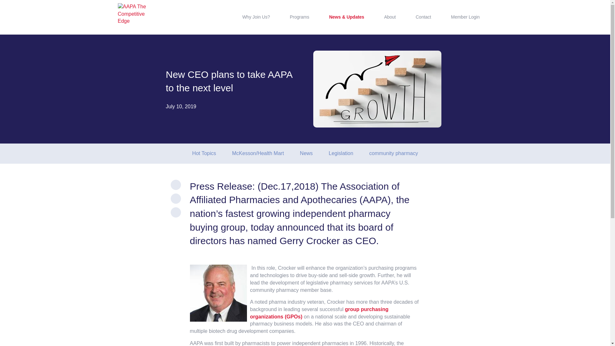 The image size is (615, 346). What do you see at coordinates (341, 153) in the screenshot?
I see `Legislation` at bounding box center [341, 153].